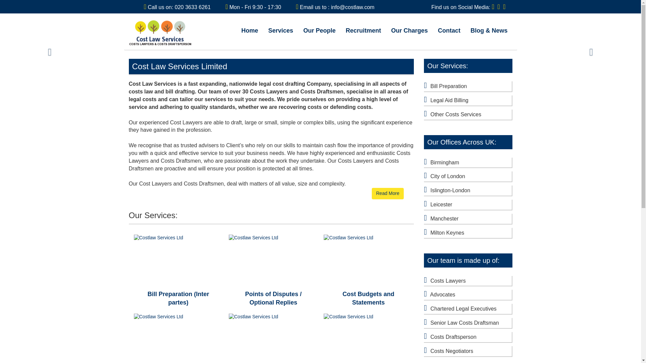  Describe the element at coordinates (388, 194) in the screenshot. I see `Read More` at that location.